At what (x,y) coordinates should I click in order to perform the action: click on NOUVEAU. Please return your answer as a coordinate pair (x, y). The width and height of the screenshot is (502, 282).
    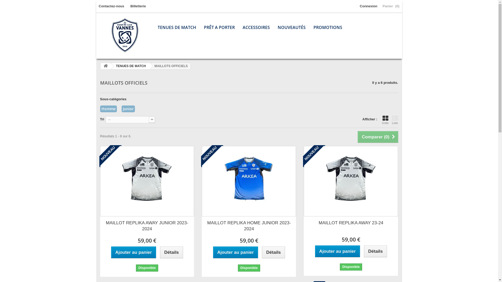
    Looking at the image, I should click on (212, 156).